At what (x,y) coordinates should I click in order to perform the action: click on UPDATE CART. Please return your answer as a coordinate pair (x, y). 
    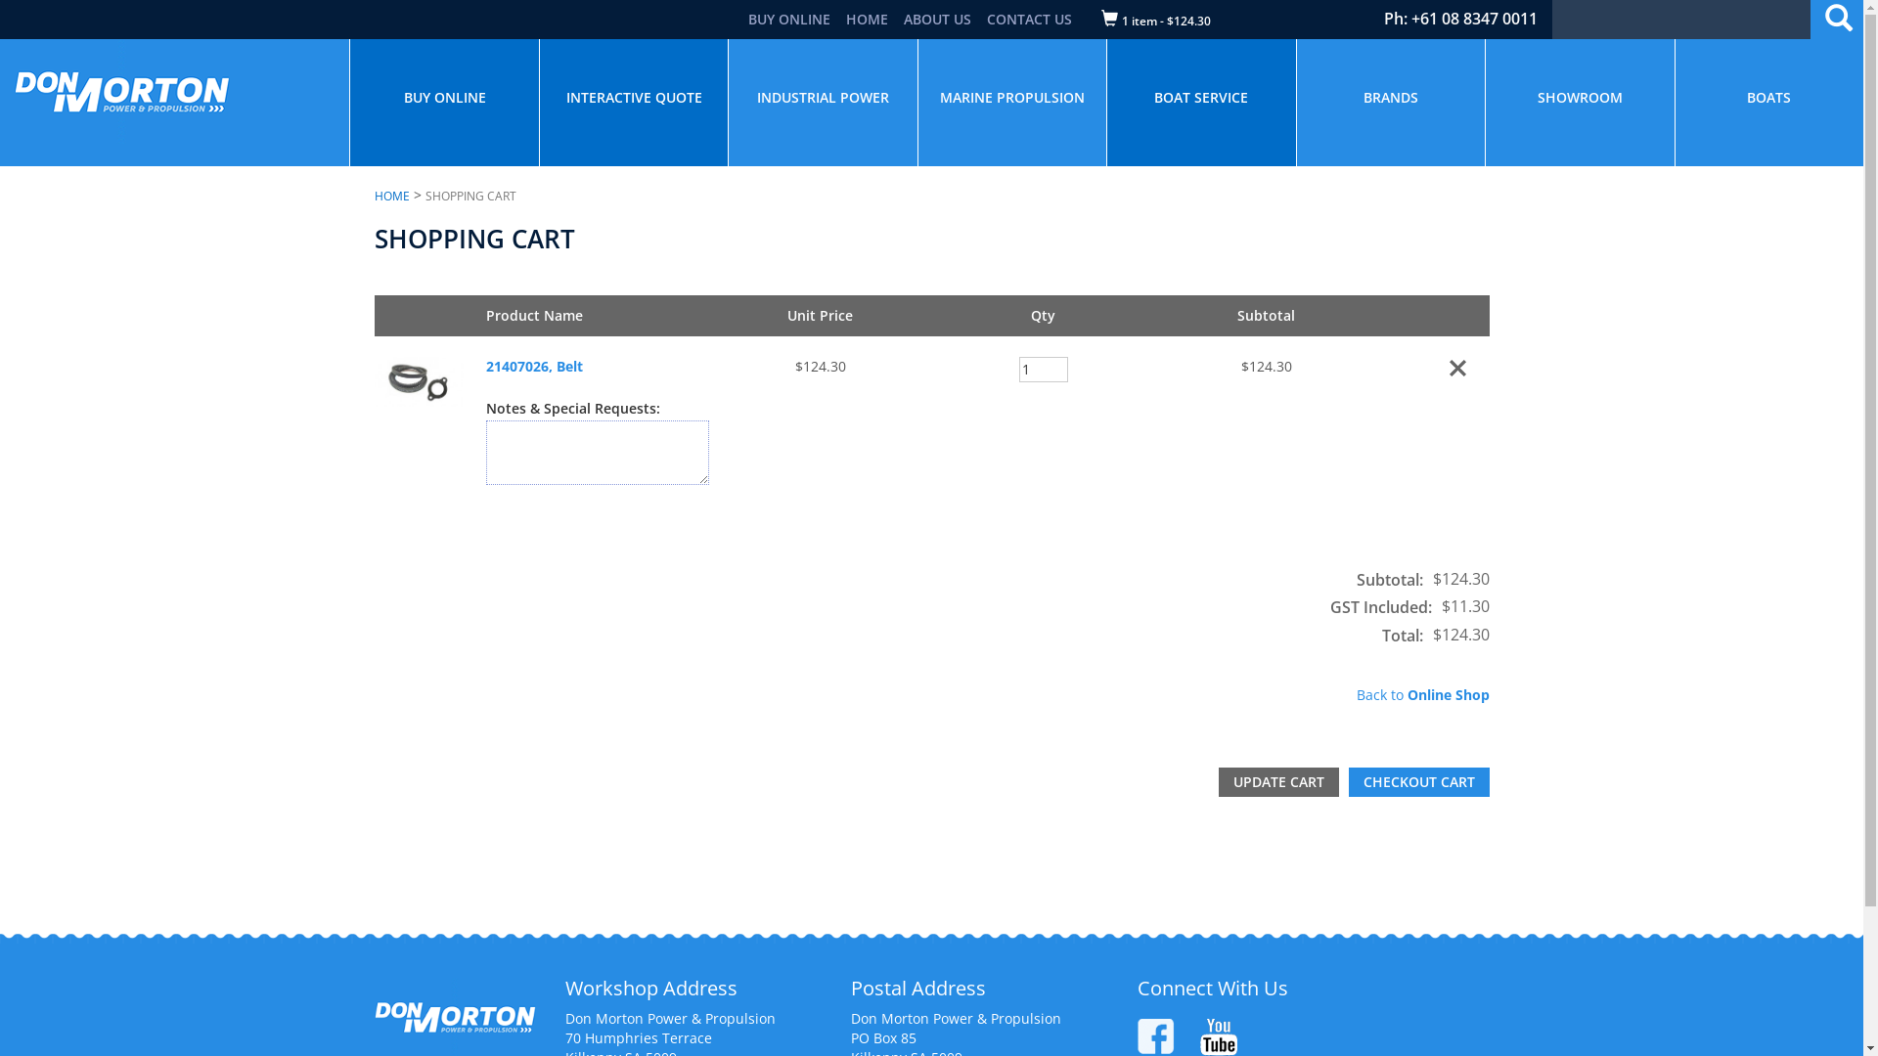
    Looking at the image, I should click on (1279, 782).